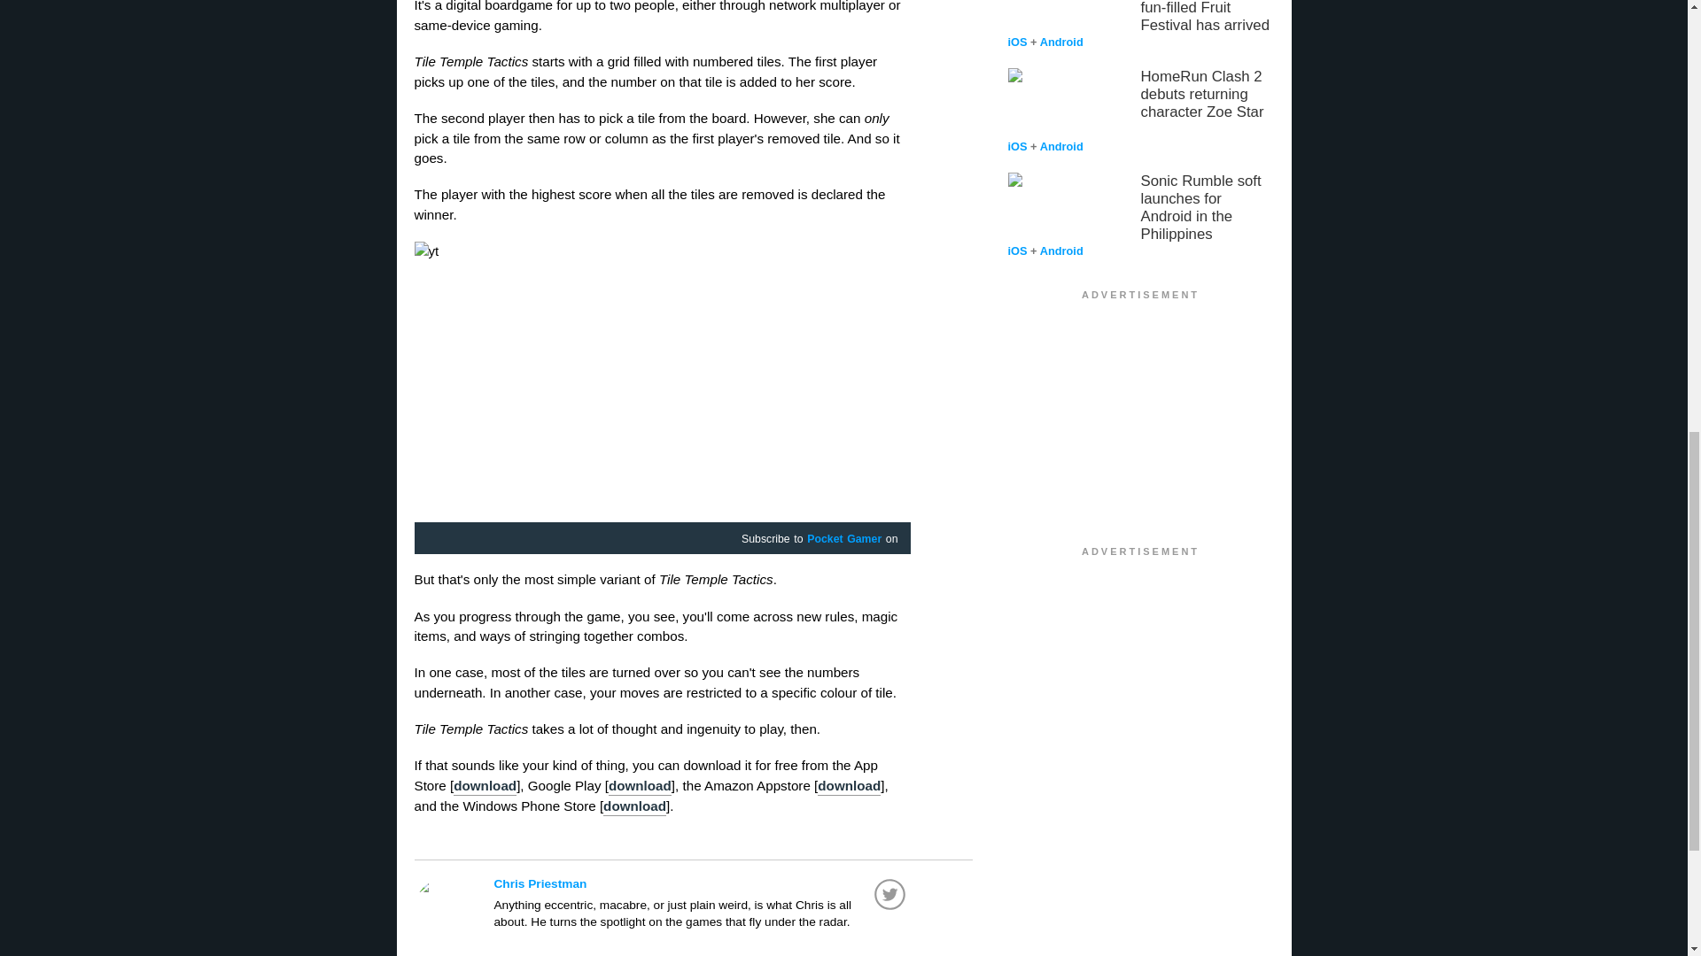 The width and height of the screenshot is (1701, 956). Describe the element at coordinates (634, 807) in the screenshot. I see `download` at that location.